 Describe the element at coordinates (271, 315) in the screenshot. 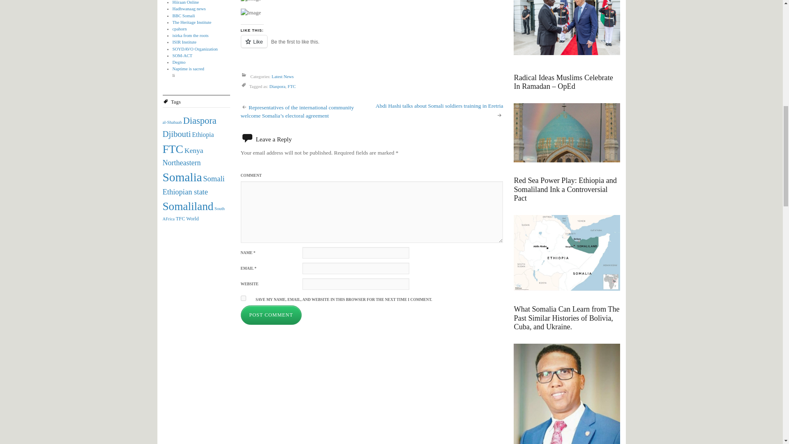

I see `Post Comment` at that location.